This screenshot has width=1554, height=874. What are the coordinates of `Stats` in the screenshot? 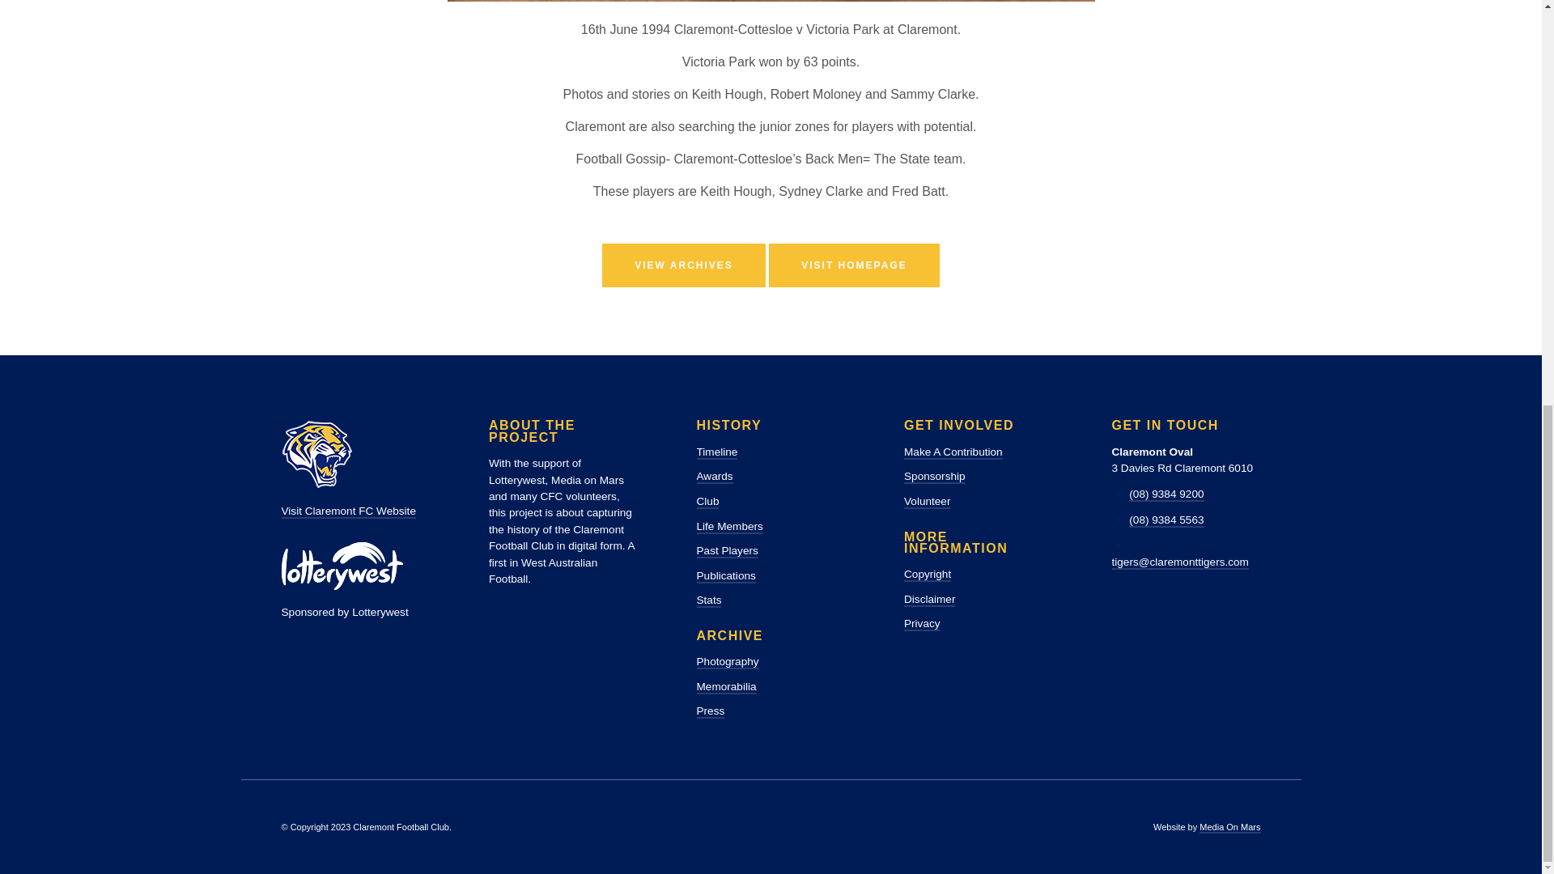 It's located at (708, 600).